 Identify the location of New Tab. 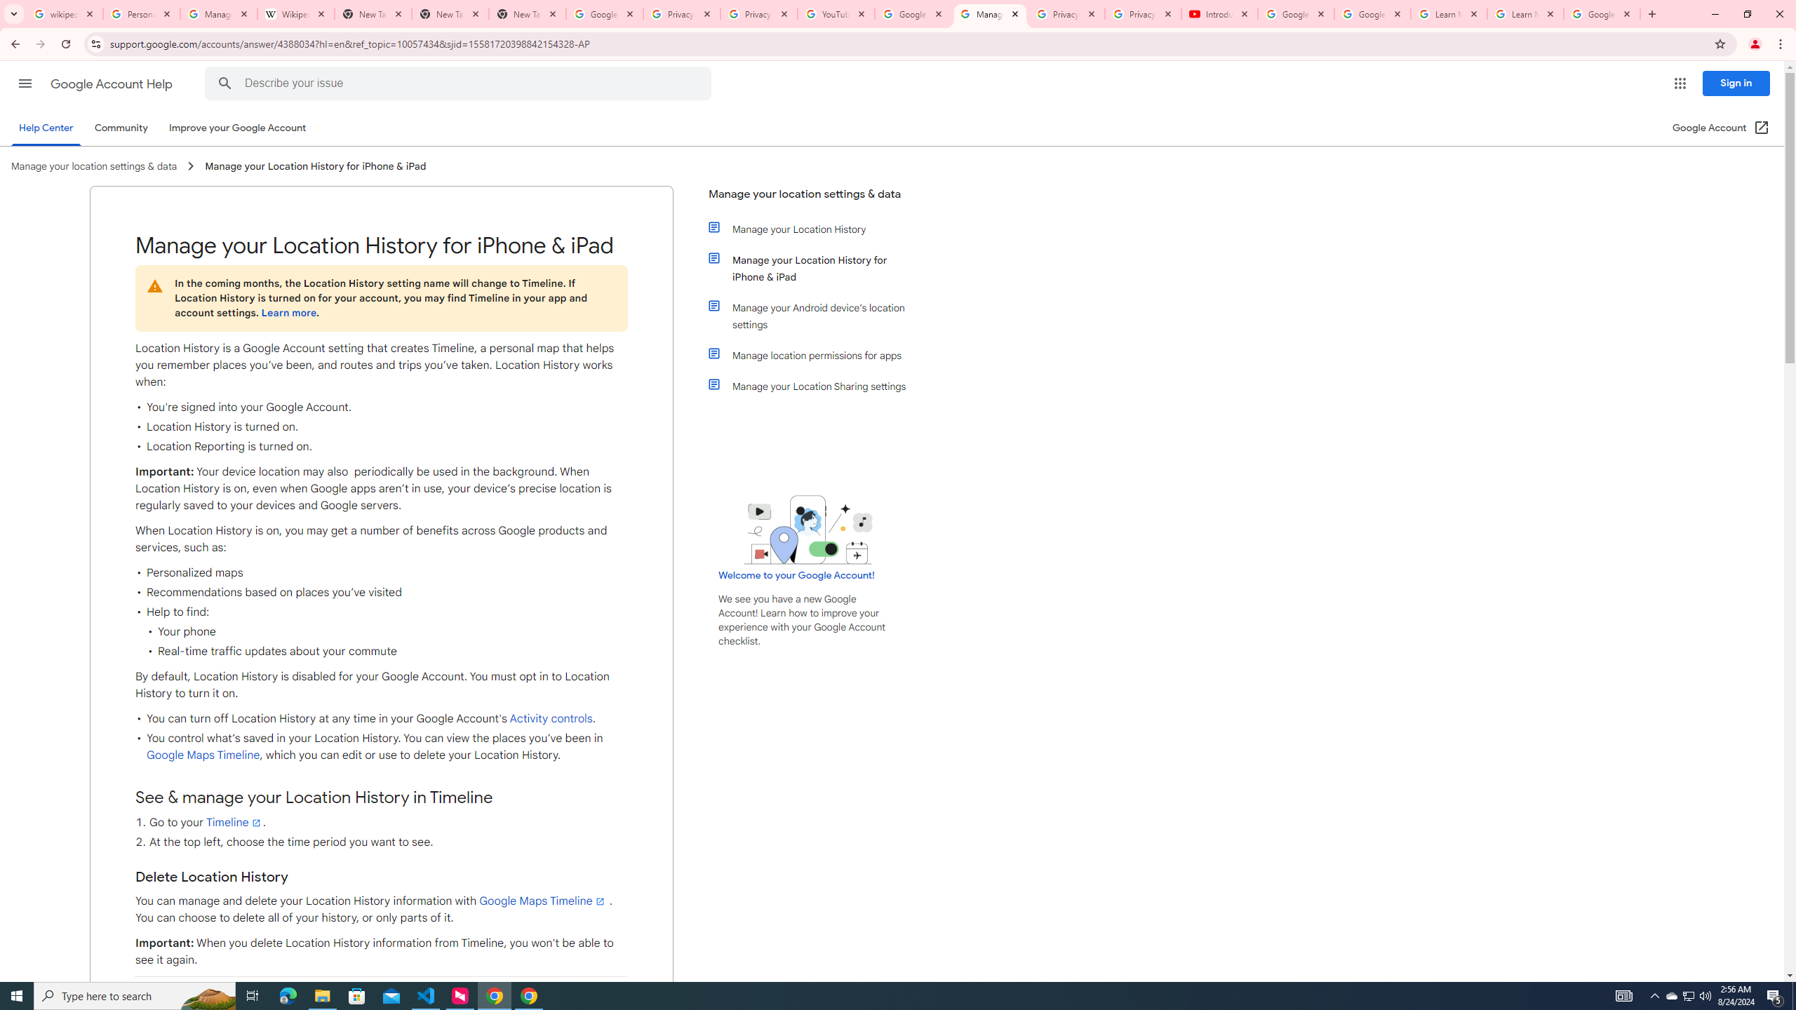
(528, 14).